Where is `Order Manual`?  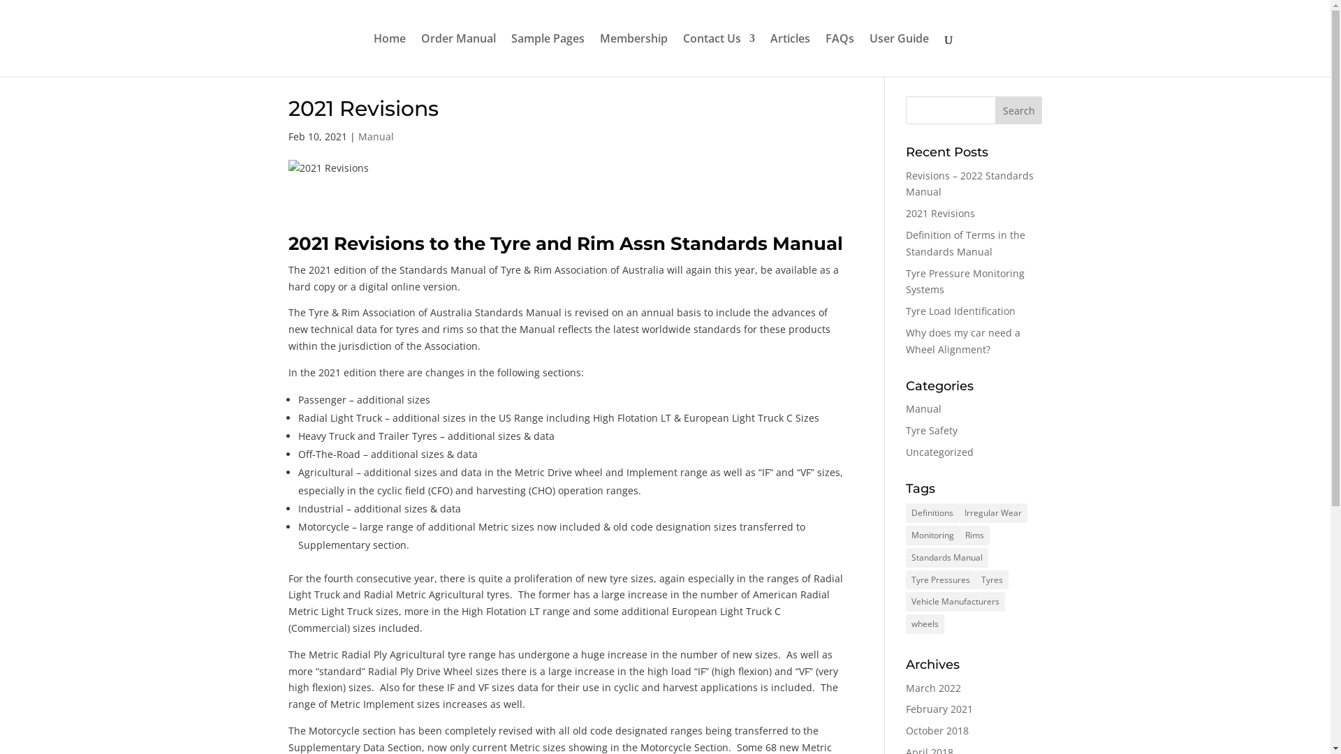
Order Manual is located at coordinates (458, 55).